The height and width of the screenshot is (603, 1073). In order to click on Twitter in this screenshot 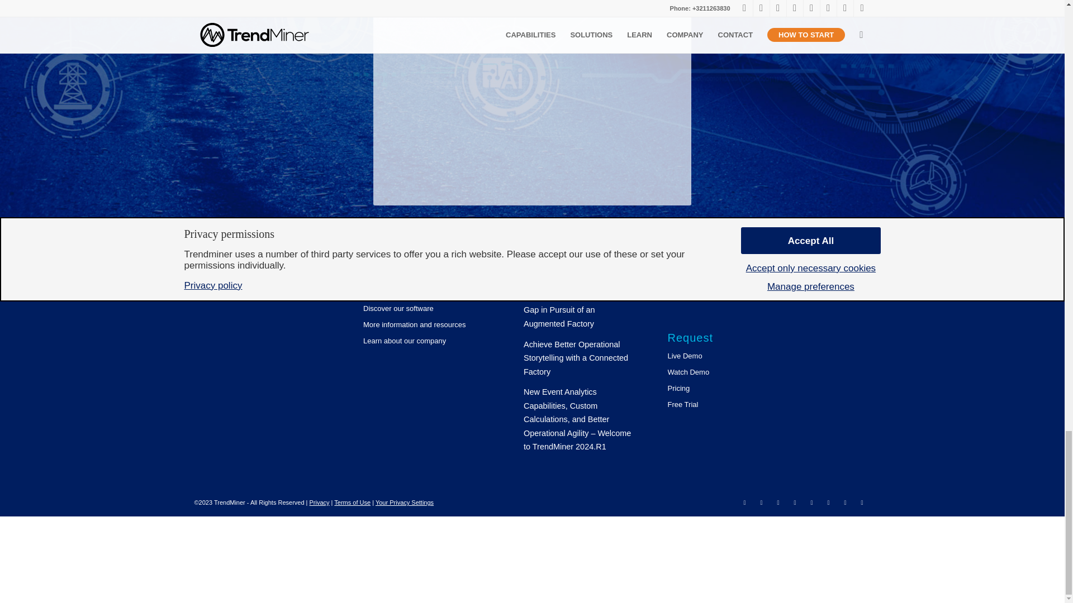, I will do `click(761, 502)`.